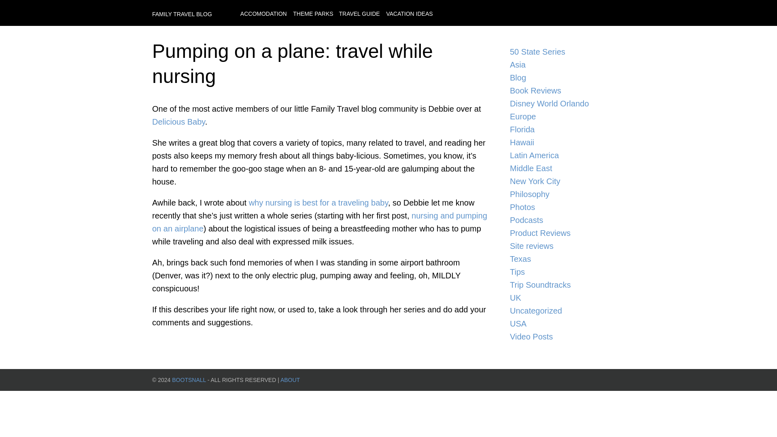  Describe the element at coordinates (189, 380) in the screenshot. I see `BOOTSNALL` at that location.